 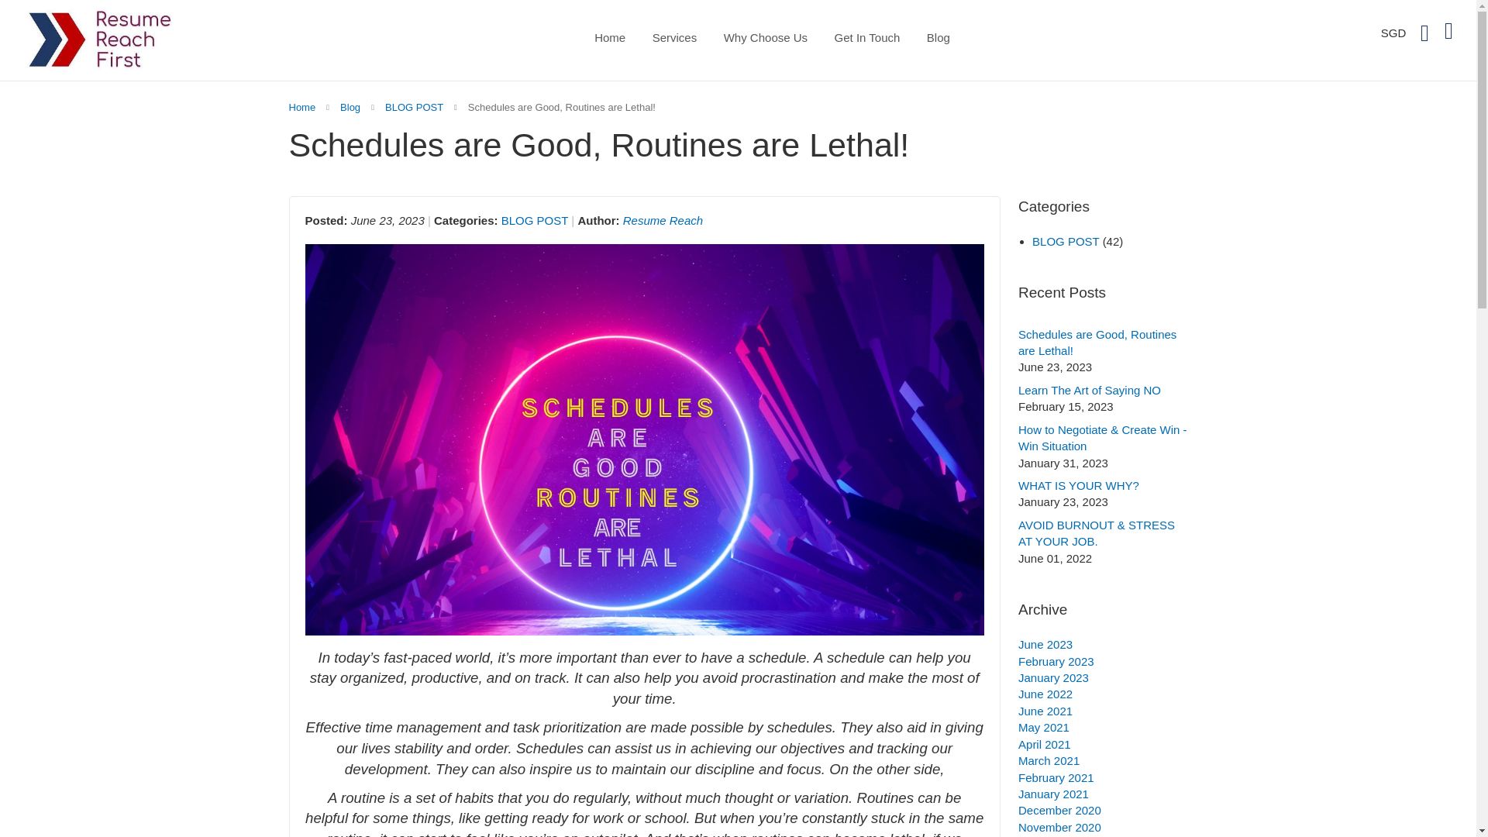 What do you see at coordinates (1079, 485) in the screenshot?
I see `WHAT IS YOUR WHY?` at bounding box center [1079, 485].